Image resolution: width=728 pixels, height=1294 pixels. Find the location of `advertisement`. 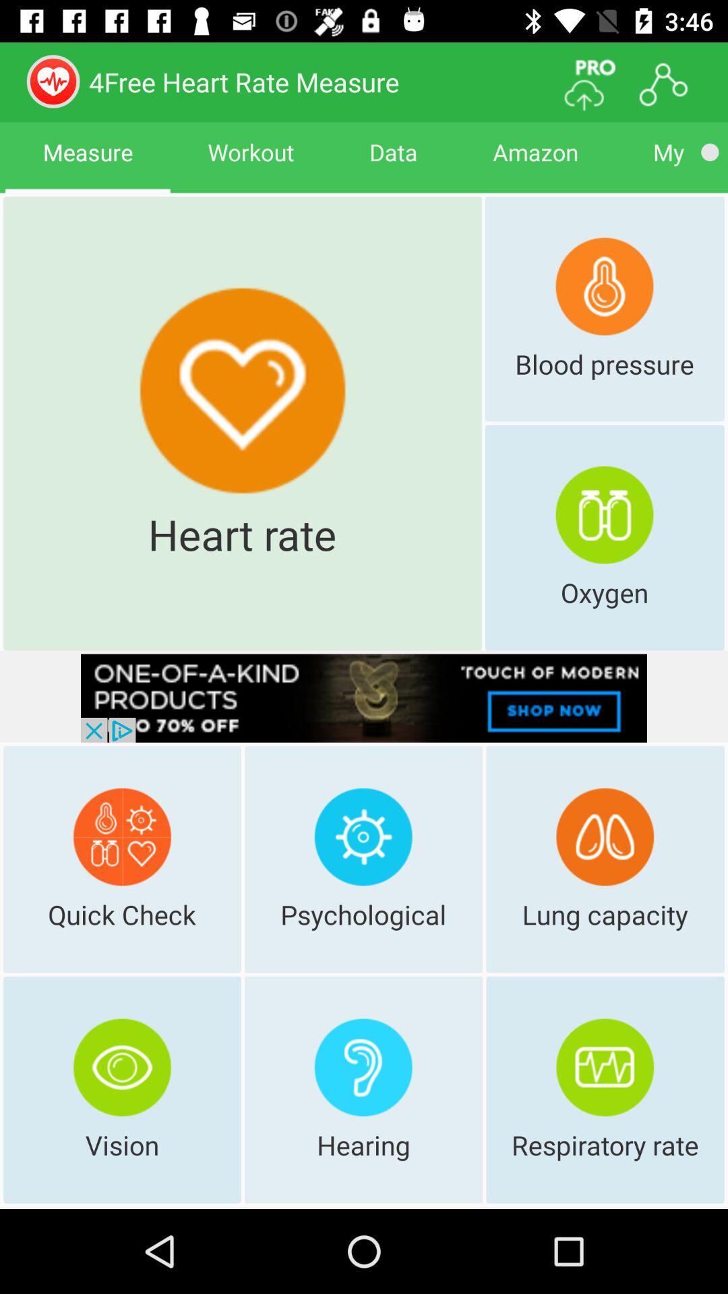

advertisement is located at coordinates (364, 698).